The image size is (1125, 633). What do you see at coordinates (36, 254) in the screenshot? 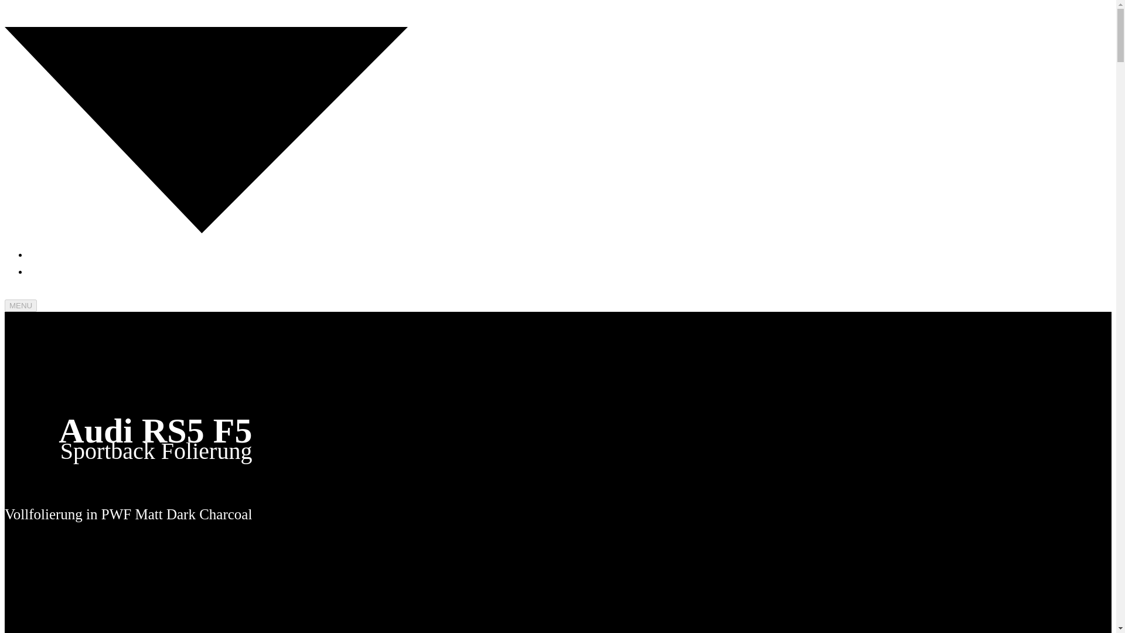
I see `0` at bounding box center [36, 254].